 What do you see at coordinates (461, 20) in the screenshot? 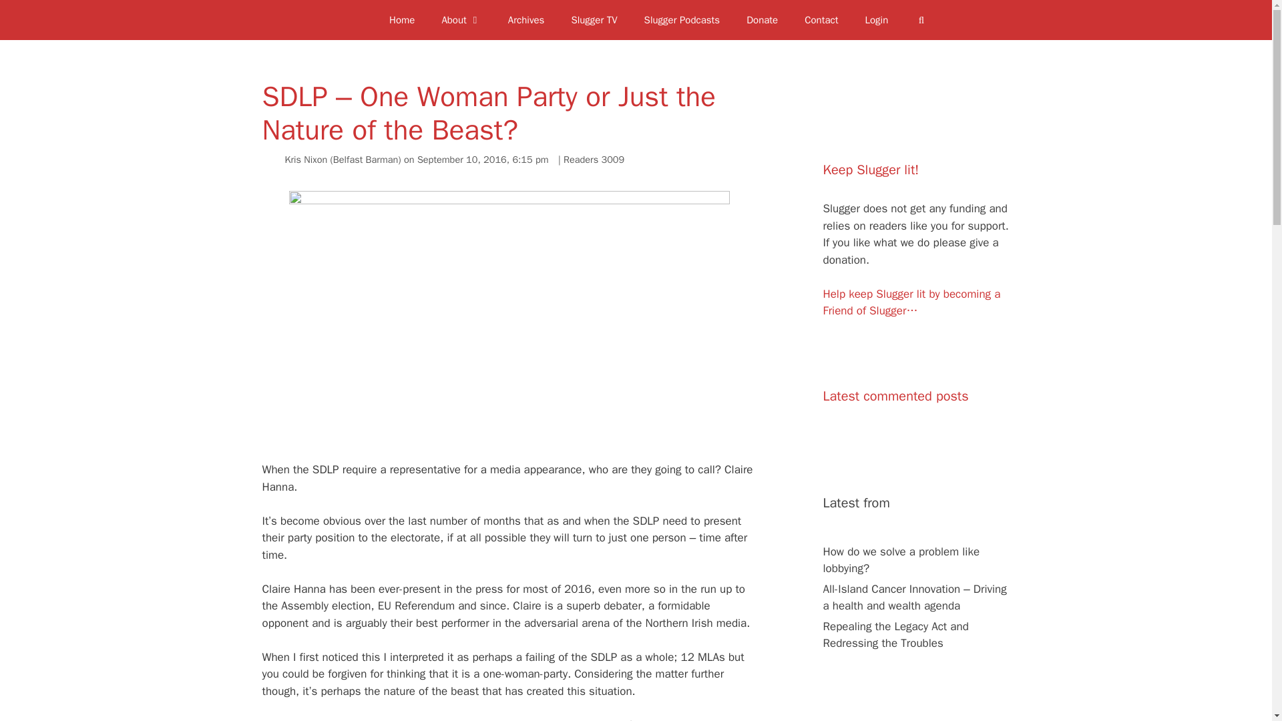
I see `About` at bounding box center [461, 20].